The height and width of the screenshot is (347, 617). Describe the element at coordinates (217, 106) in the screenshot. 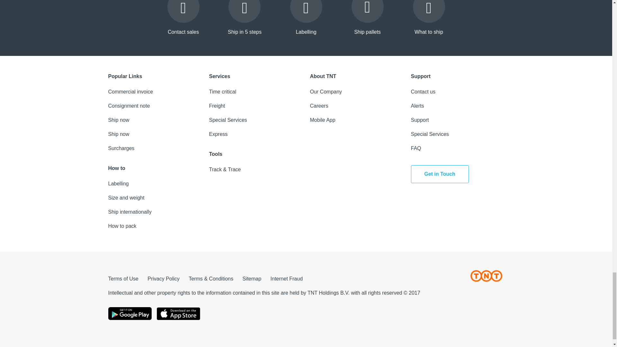

I see `Freight` at that location.